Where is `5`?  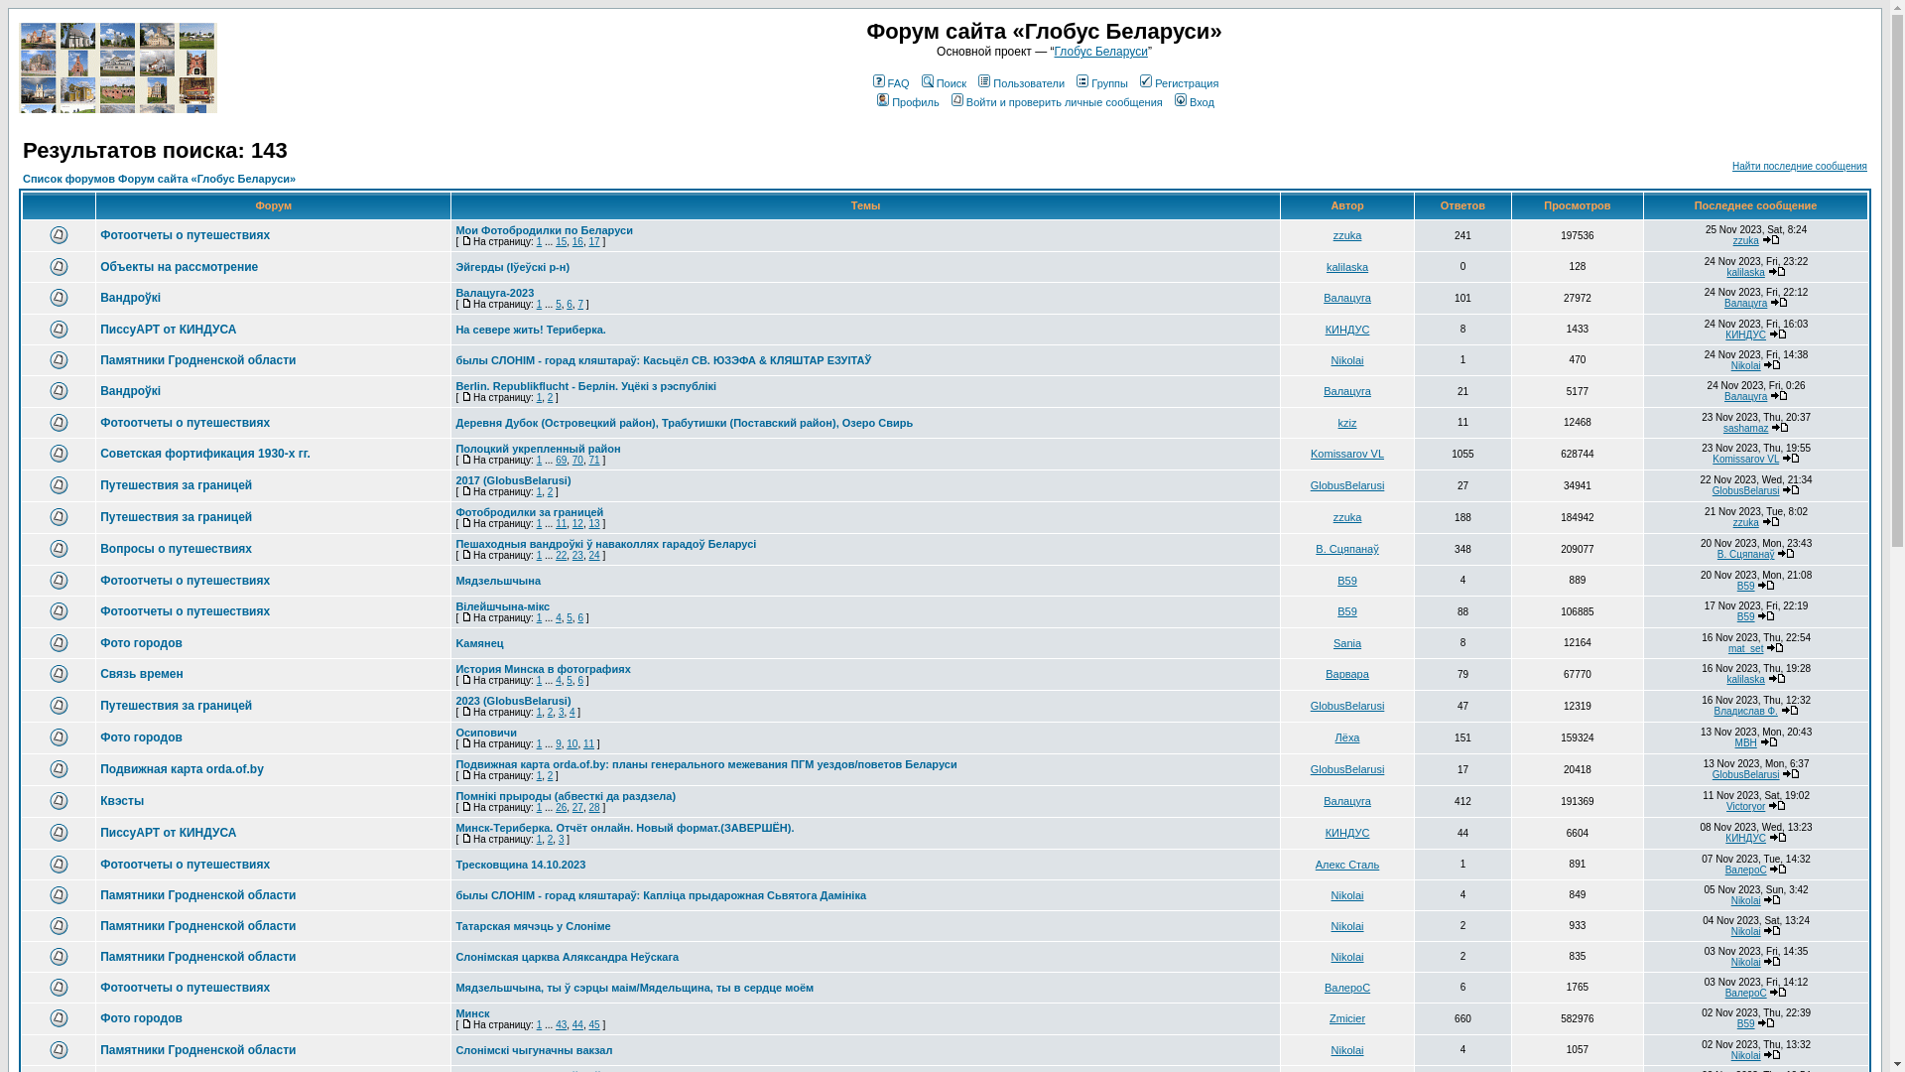 5 is located at coordinates (570, 681).